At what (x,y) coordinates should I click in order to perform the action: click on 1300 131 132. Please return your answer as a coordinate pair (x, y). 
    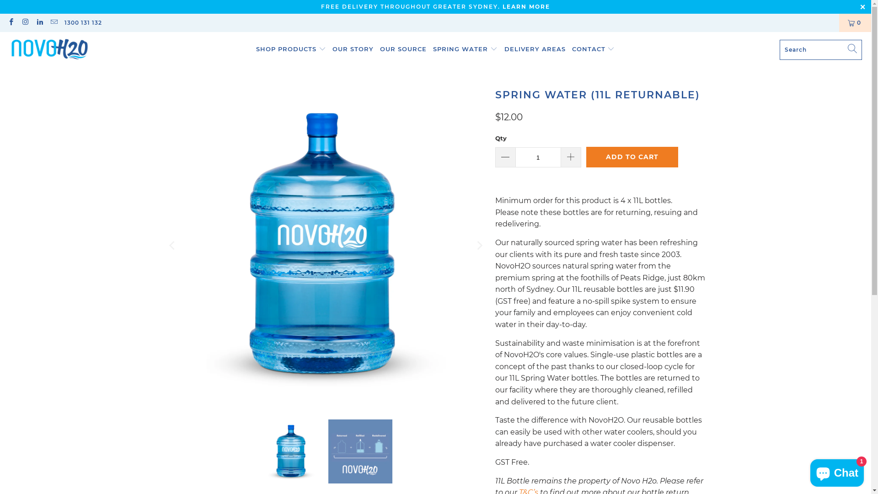
    Looking at the image, I should click on (83, 23).